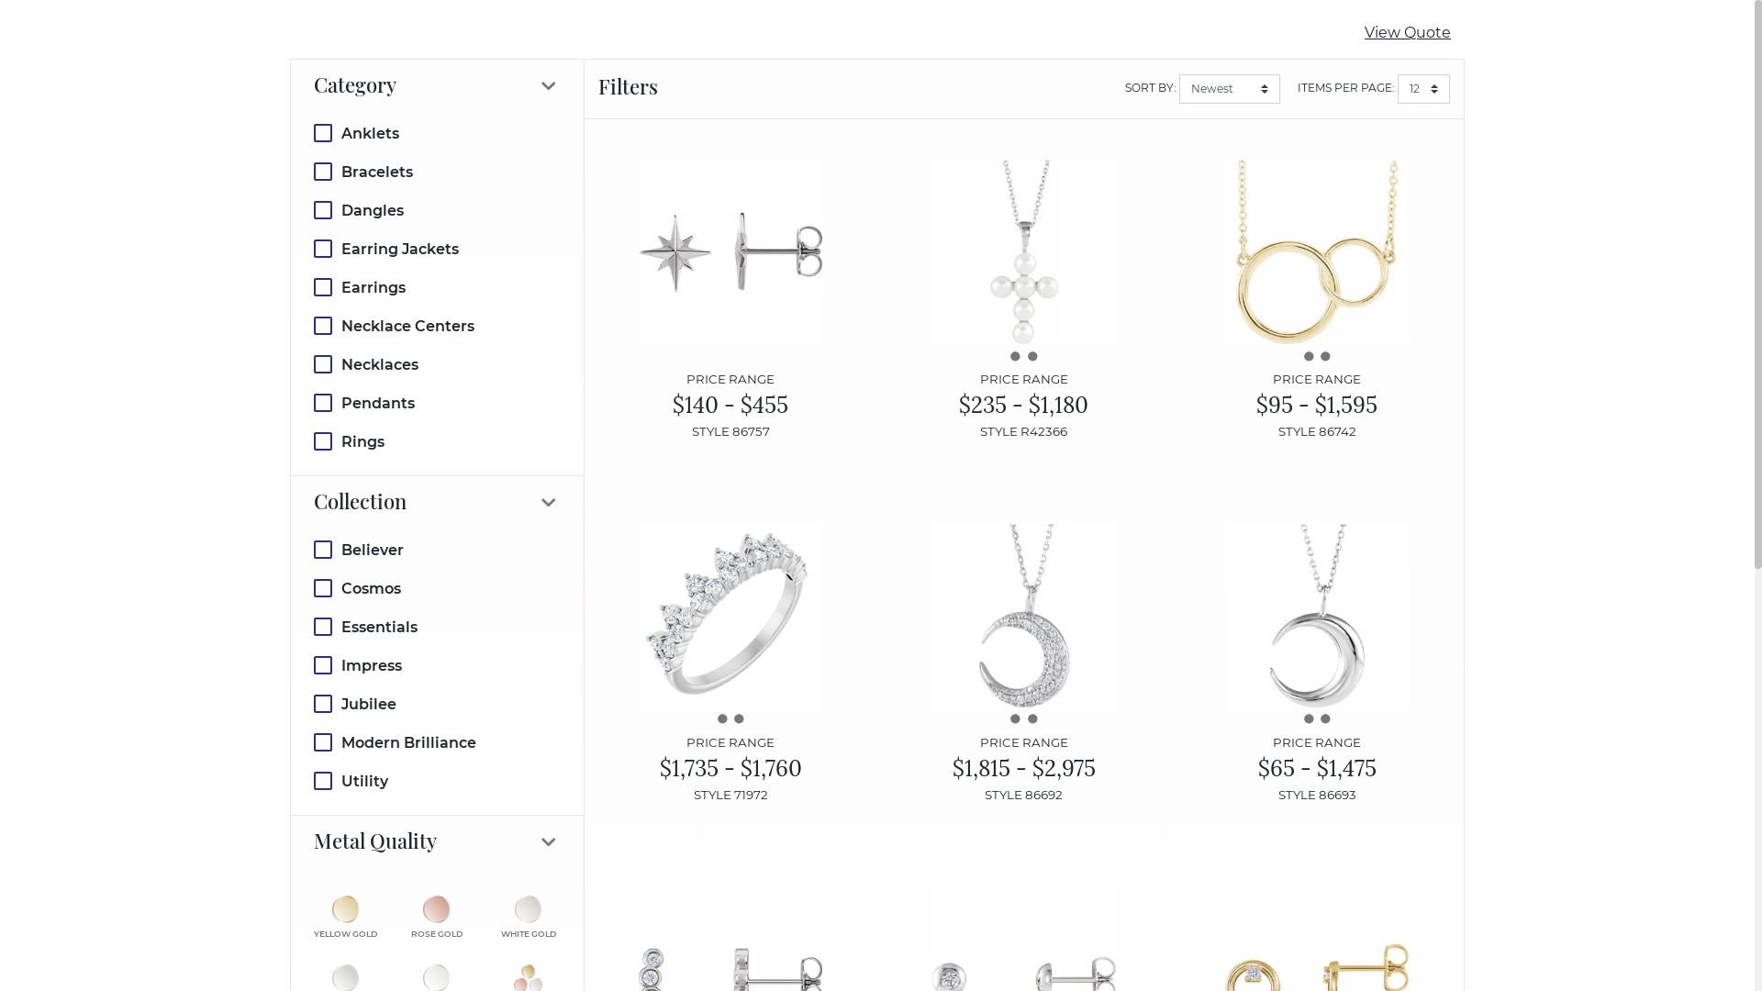  I want to click on Anklets, so click(437, 134).